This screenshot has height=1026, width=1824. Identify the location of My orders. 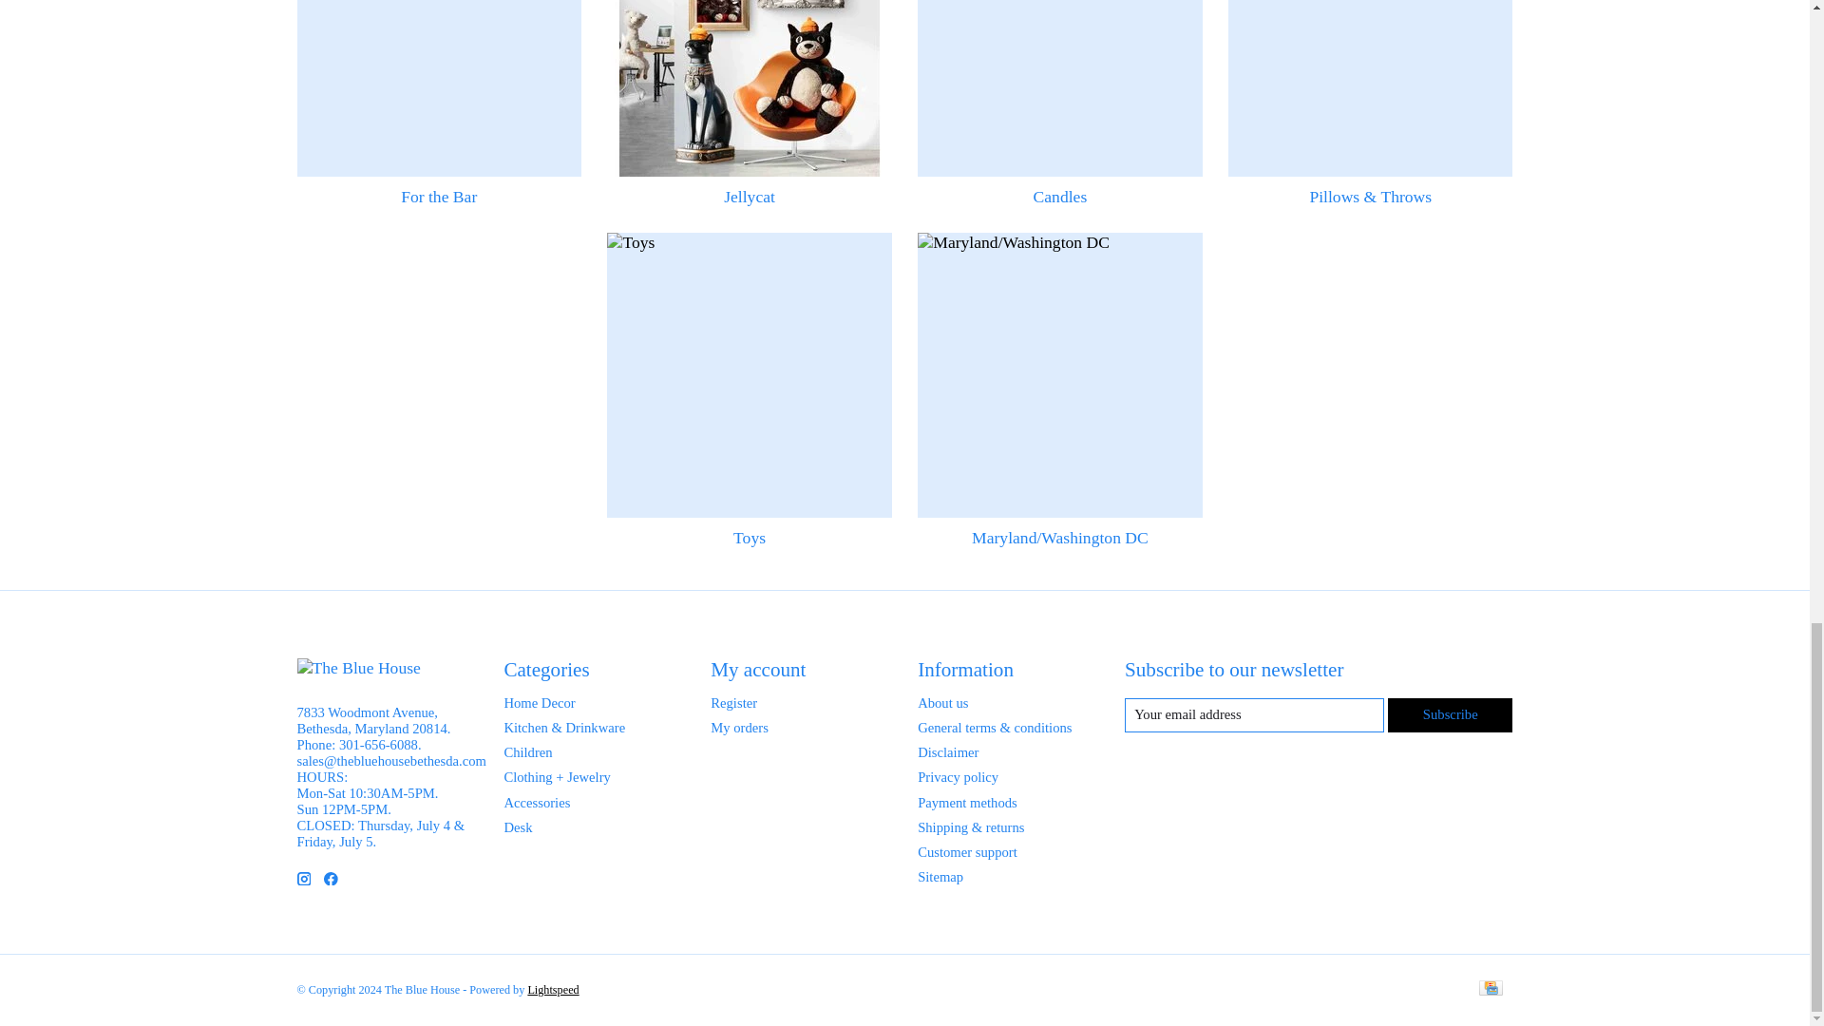
(739, 728).